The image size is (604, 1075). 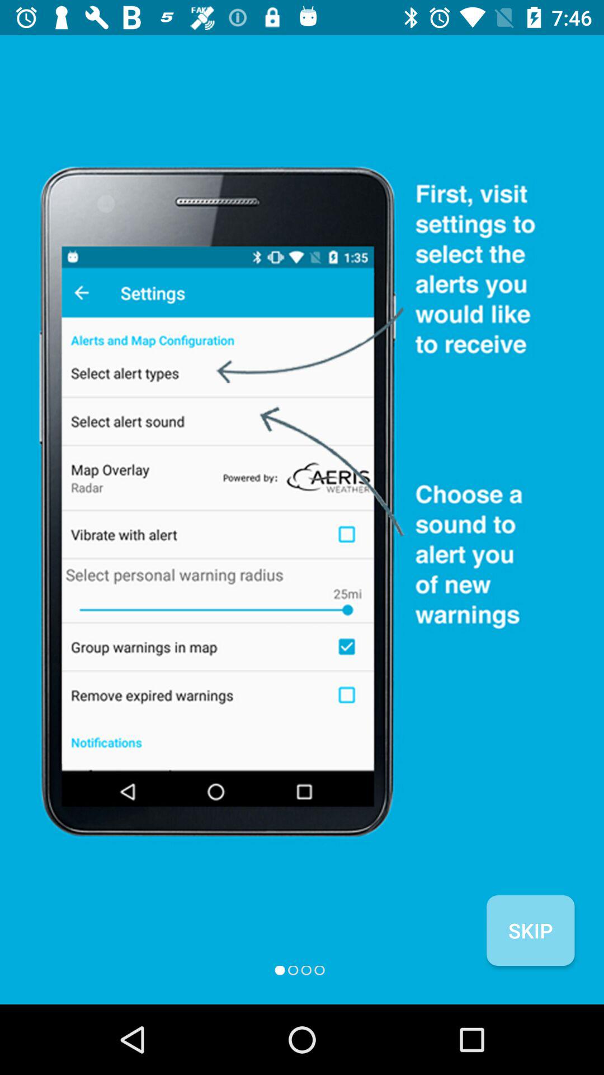 I want to click on select item at the bottom right corner, so click(x=530, y=931).